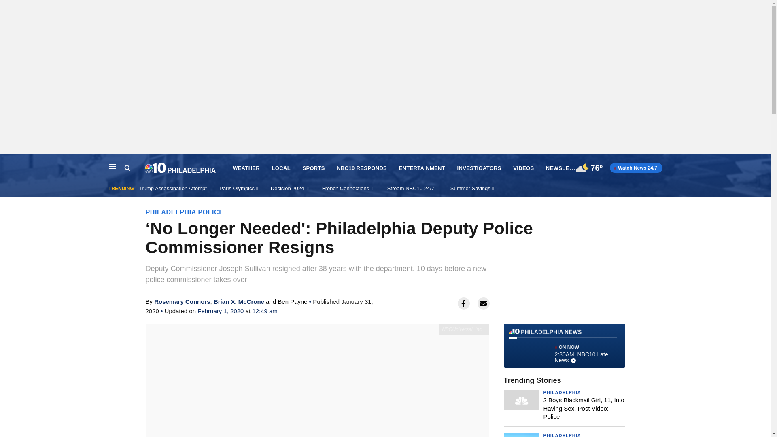 This screenshot has height=437, width=777. What do you see at coordinates (8, 163) in the screenshot?
I see `Skip to content` at bounding box center [8, 163].